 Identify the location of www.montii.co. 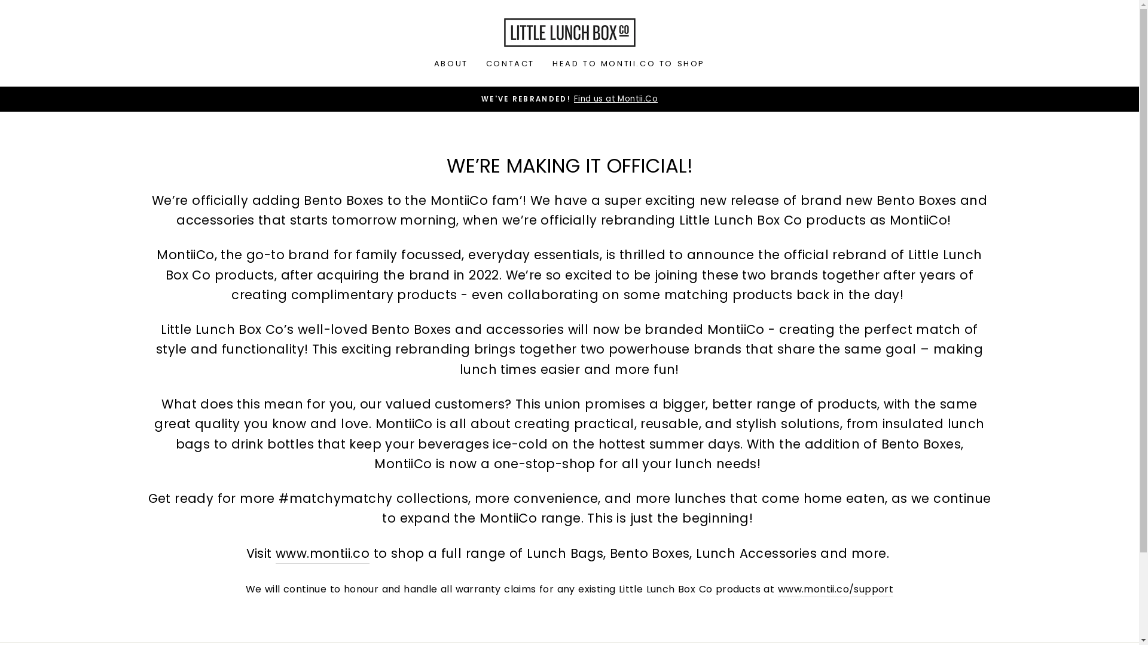
(323, 554).